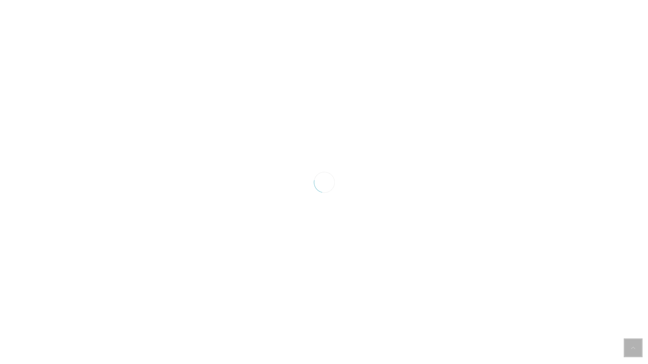 The width and height of the screenshot is (648, 364). I want to click on HOME, so click(101, 129).